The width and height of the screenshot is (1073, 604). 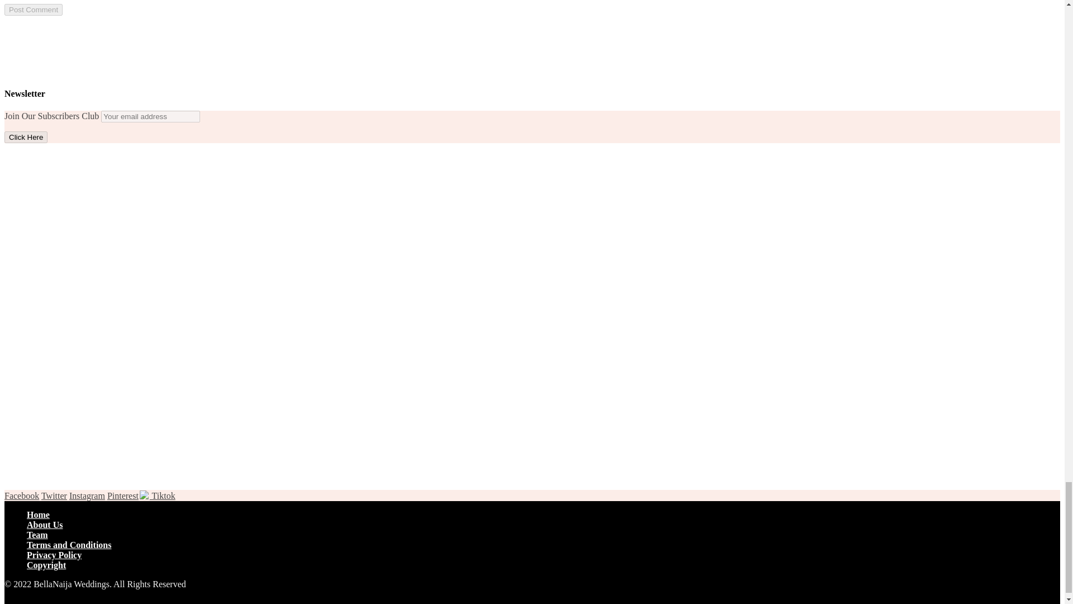 I want to click on Pinterest, so click(x=123, y=496).